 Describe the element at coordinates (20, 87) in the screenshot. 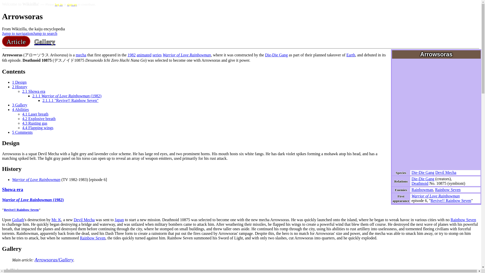

I see `2 History` at that location.